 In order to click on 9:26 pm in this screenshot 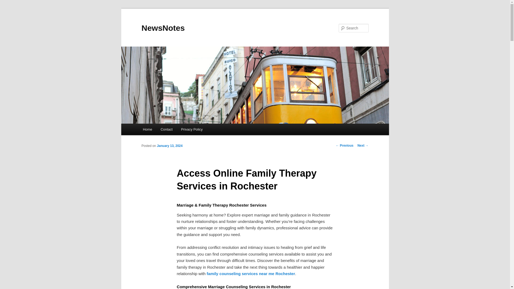, I will do `click(169, 146)`.